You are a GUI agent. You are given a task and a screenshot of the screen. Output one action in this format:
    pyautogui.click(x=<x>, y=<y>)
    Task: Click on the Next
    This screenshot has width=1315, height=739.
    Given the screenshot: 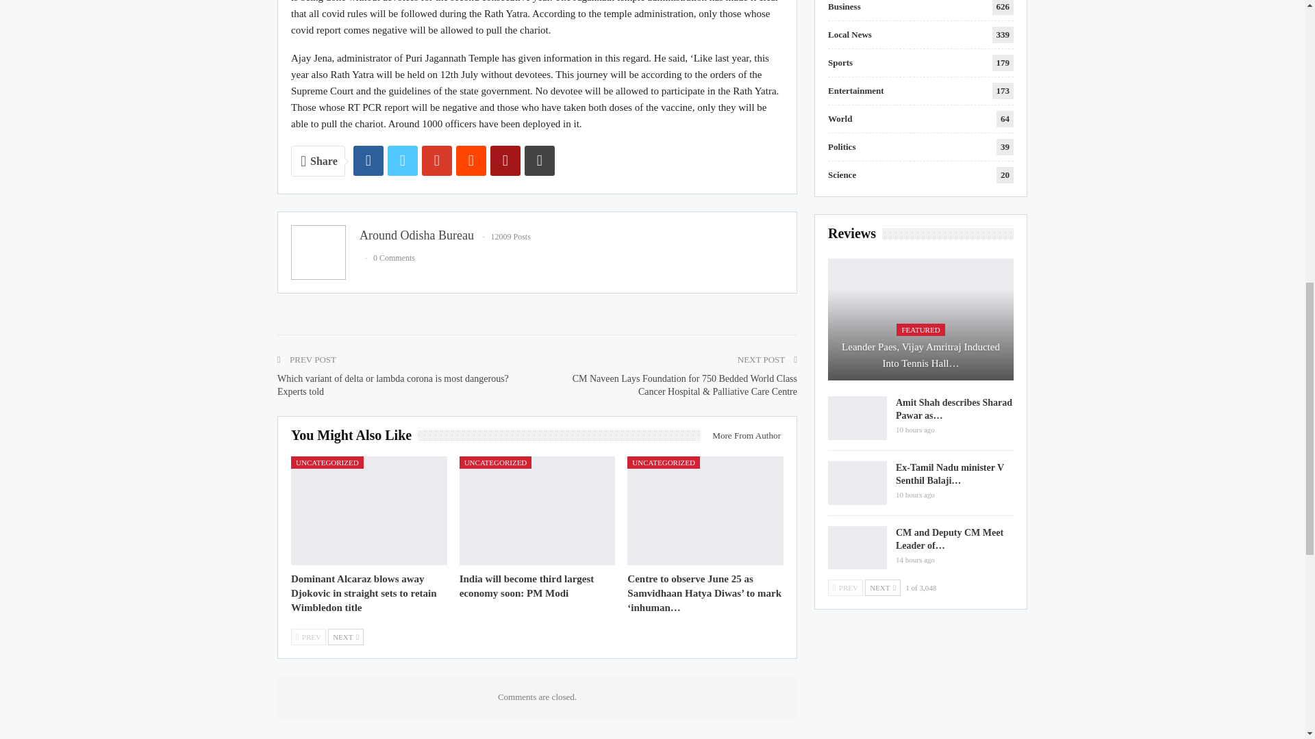 What is the action you would take?
    pyautogui.click(x=345, y=636)
    